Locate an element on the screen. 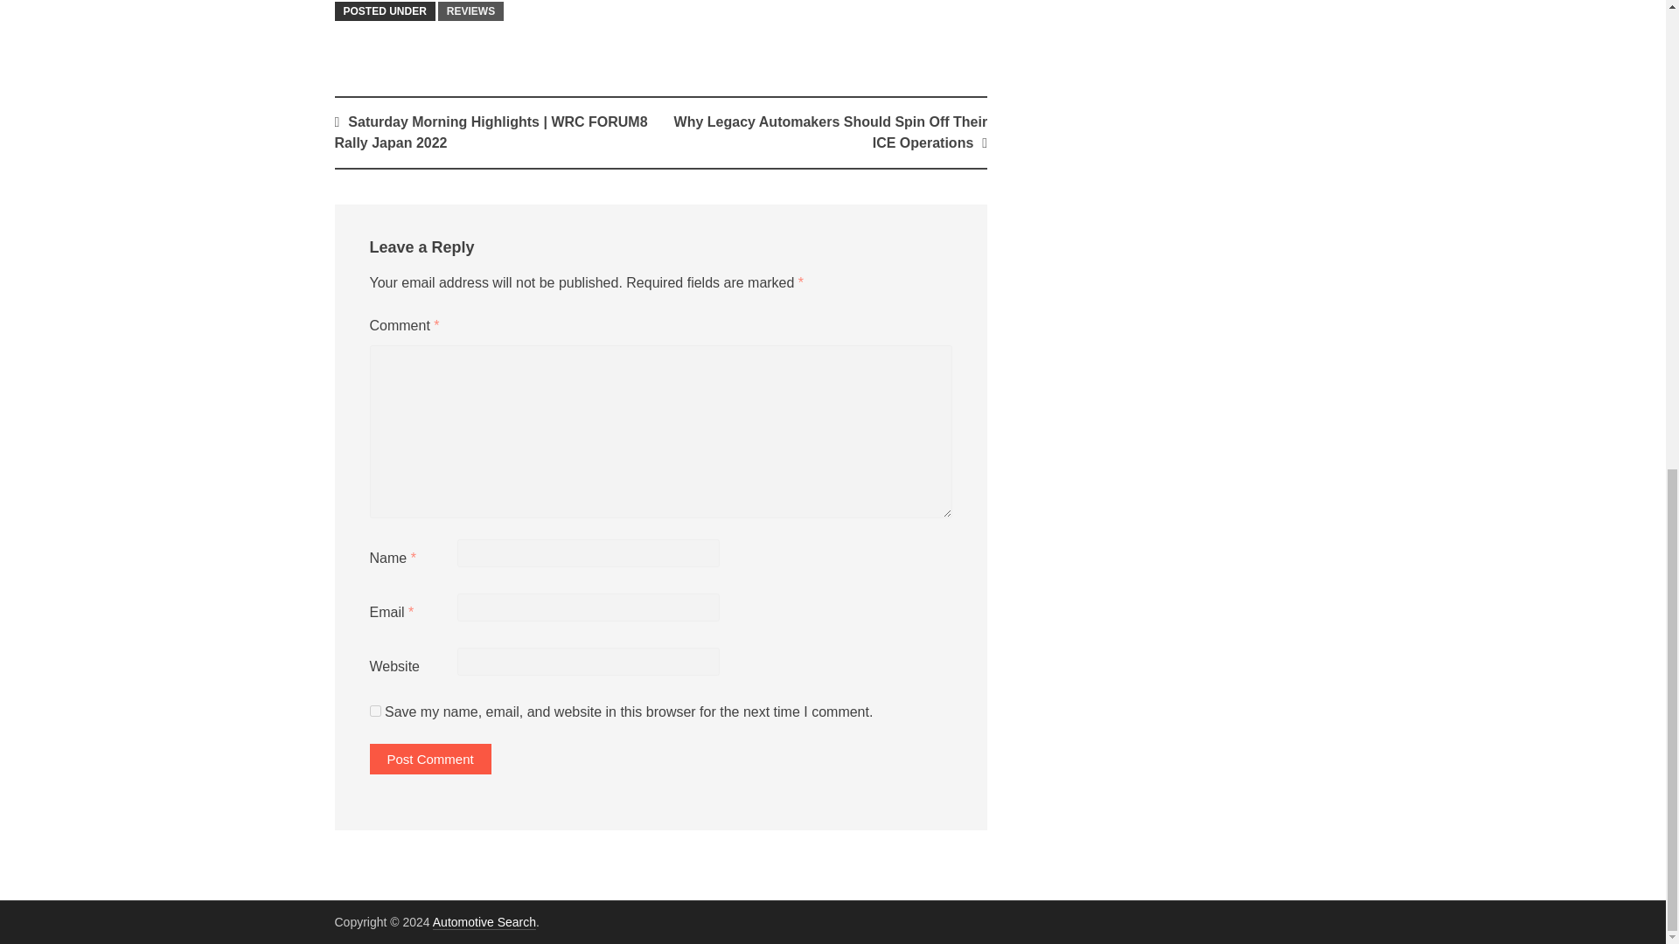 The height and width of the screenshot is (944, 1679). Why Legacy Automakers Should Spin Off Their ICE Operations is located at coordinates (831, 131).